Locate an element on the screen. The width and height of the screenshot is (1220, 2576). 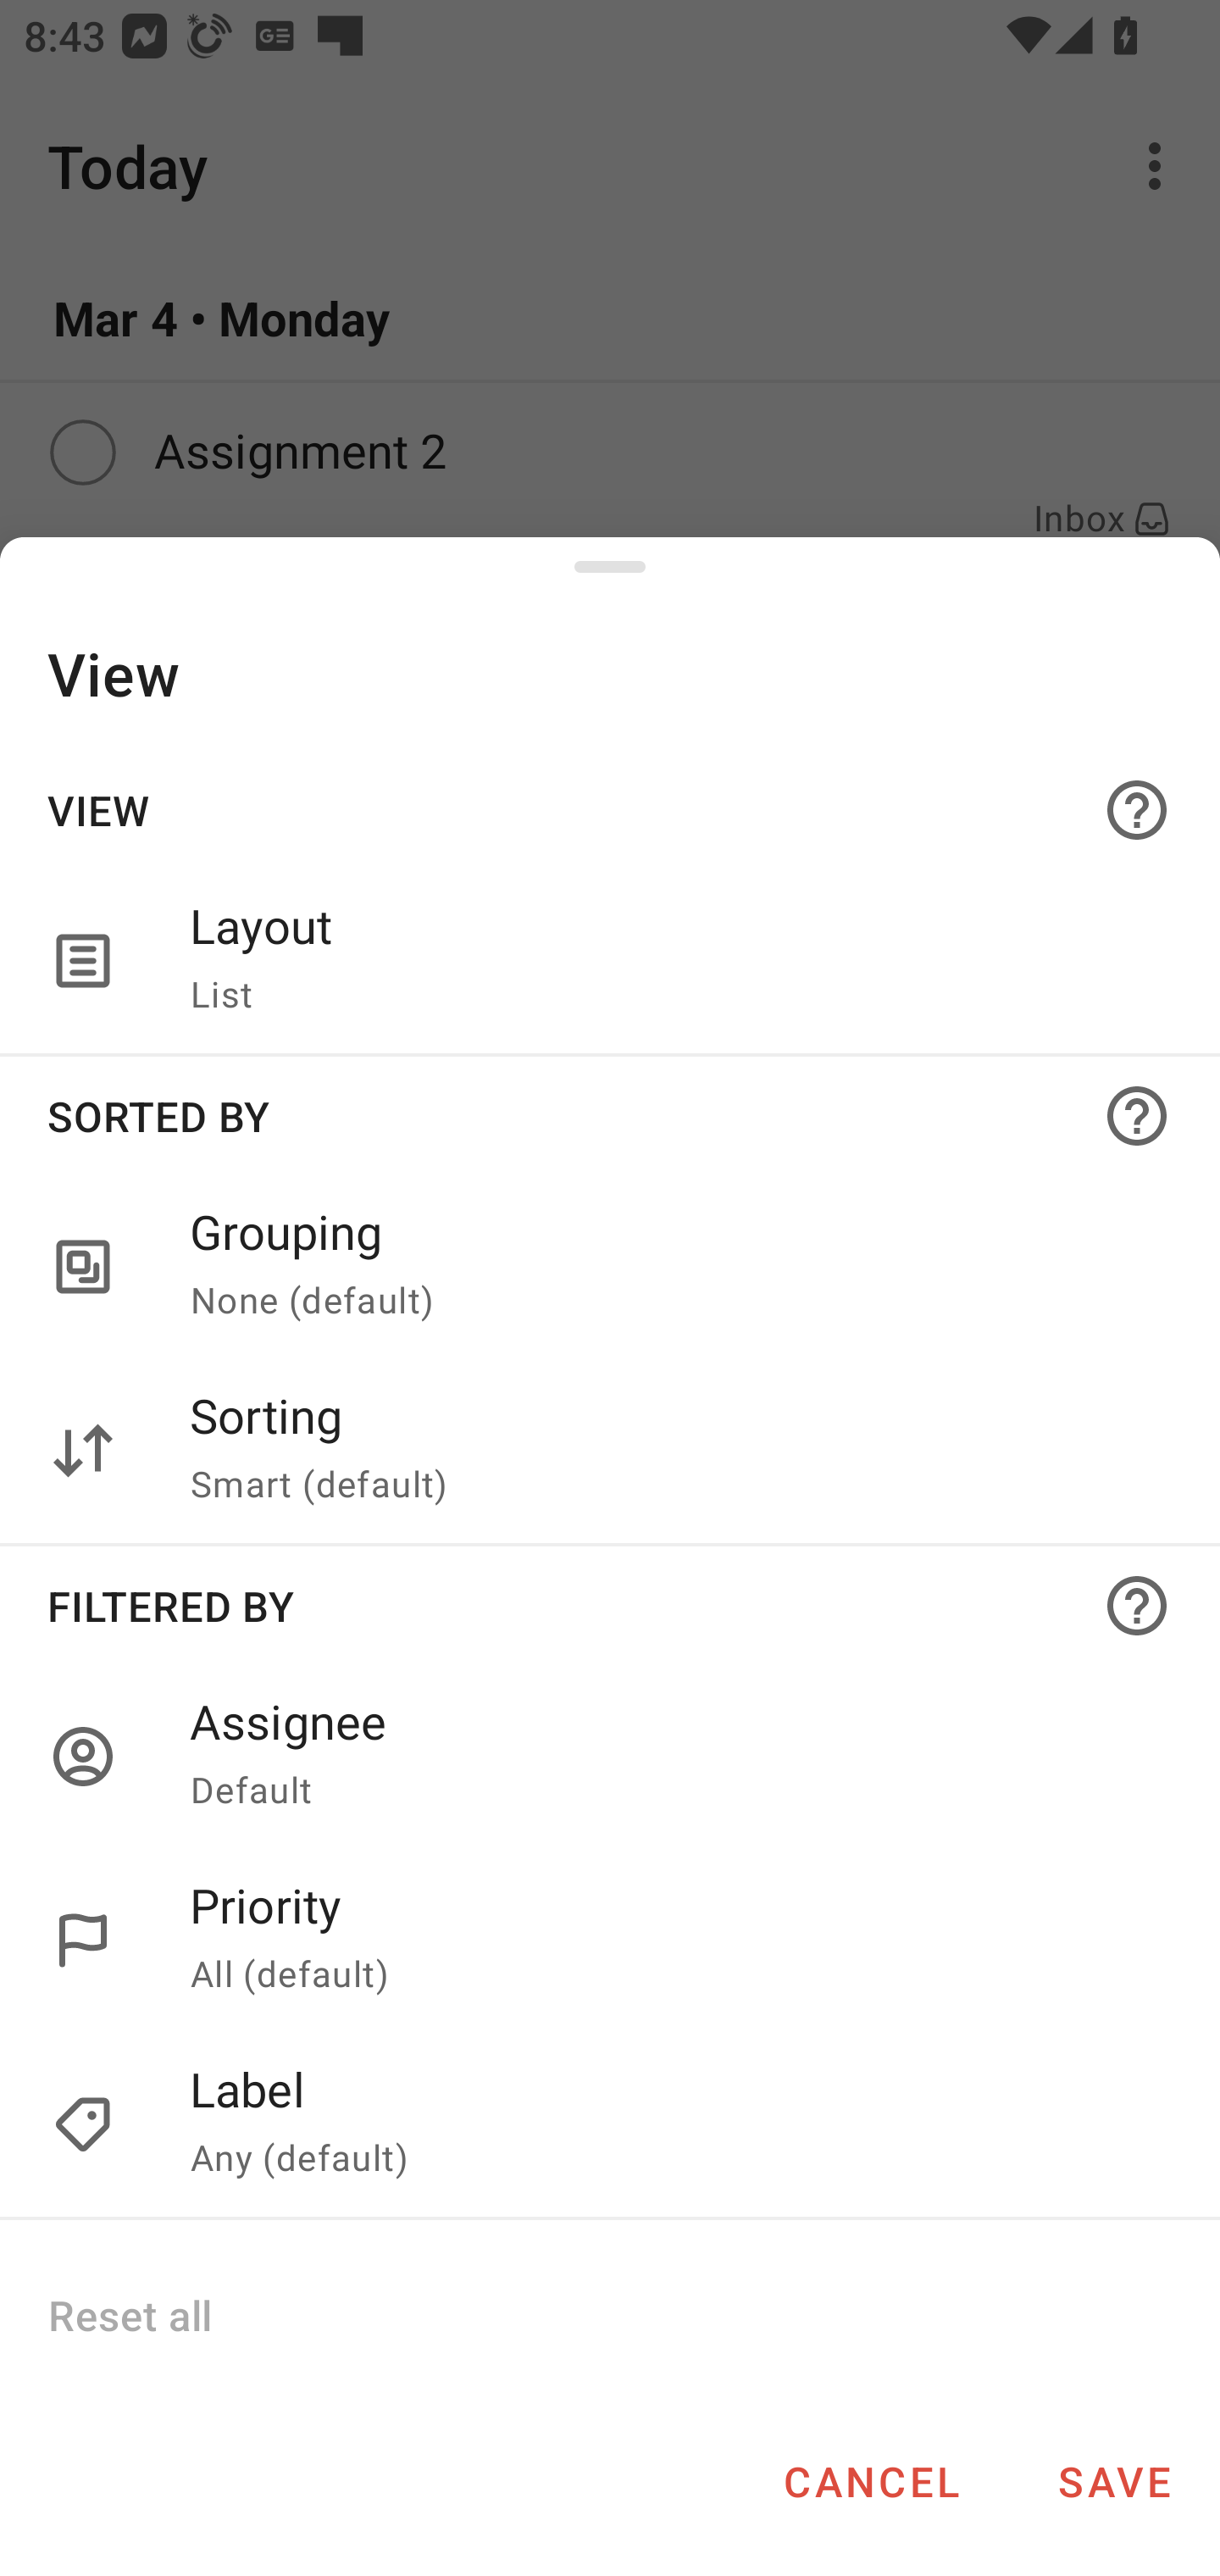
Label Any (default) is located at coordinates (669, 2125).